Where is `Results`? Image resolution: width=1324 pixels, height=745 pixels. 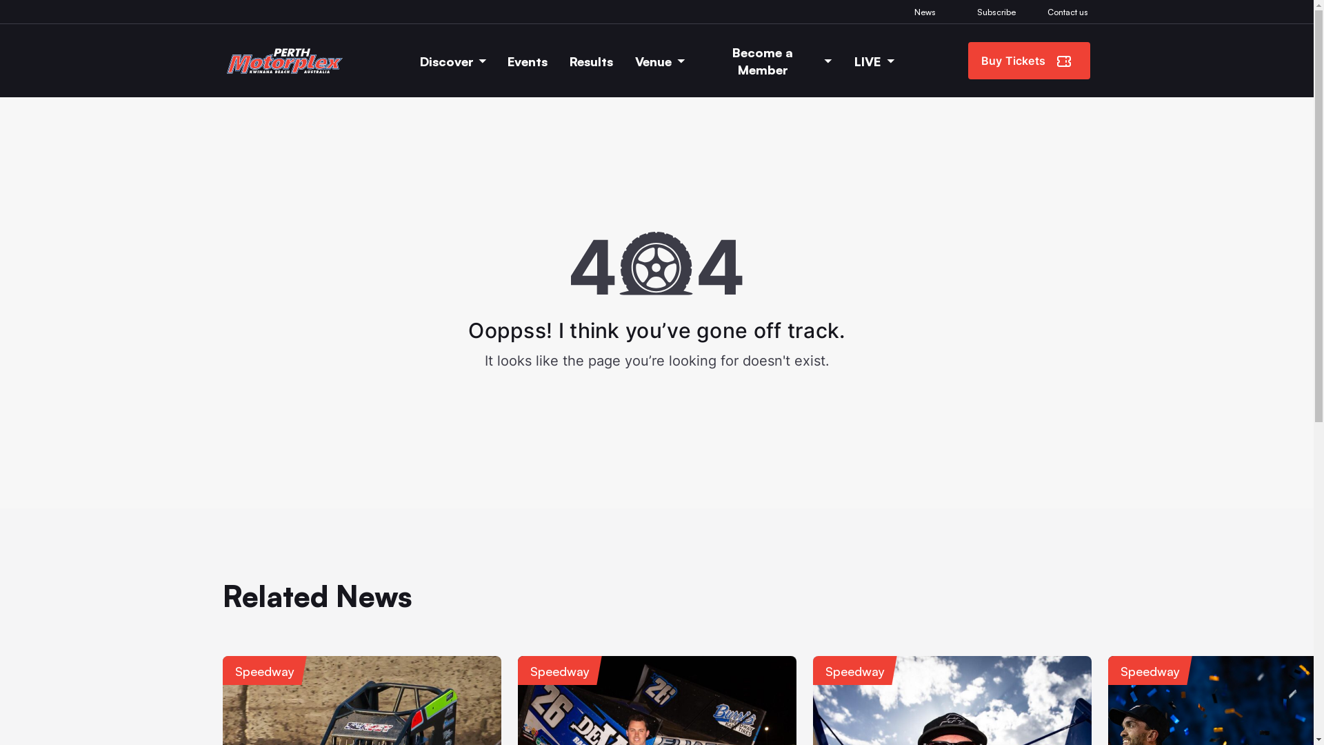
Results is located at coordinates (592, 61).